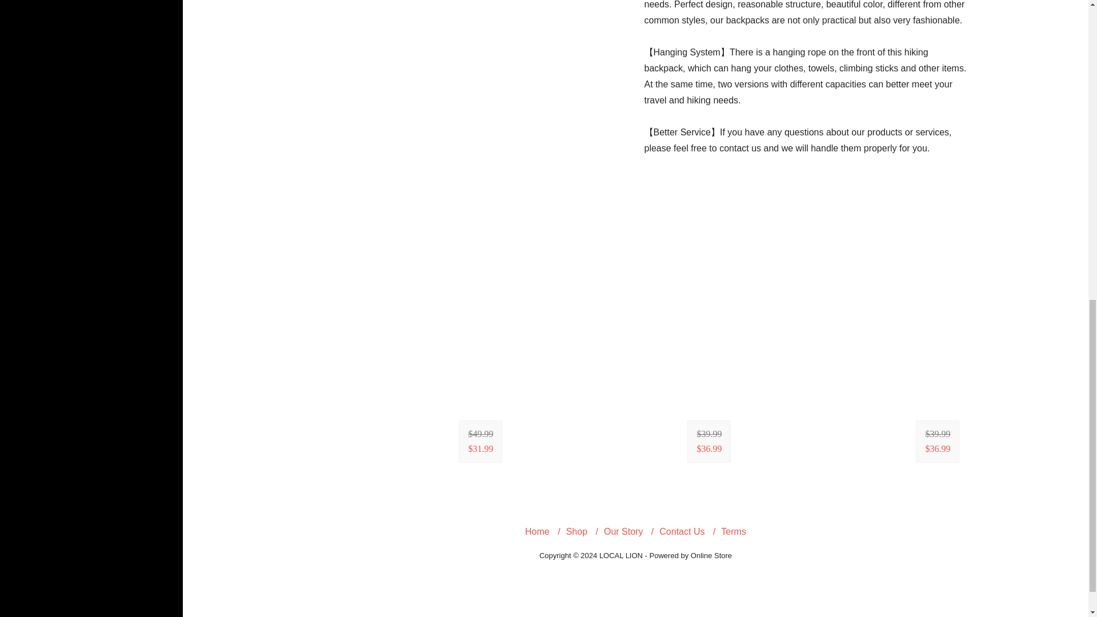 This screenshot has width=1097, height=617. I want to click on Home, so click(537, 531).